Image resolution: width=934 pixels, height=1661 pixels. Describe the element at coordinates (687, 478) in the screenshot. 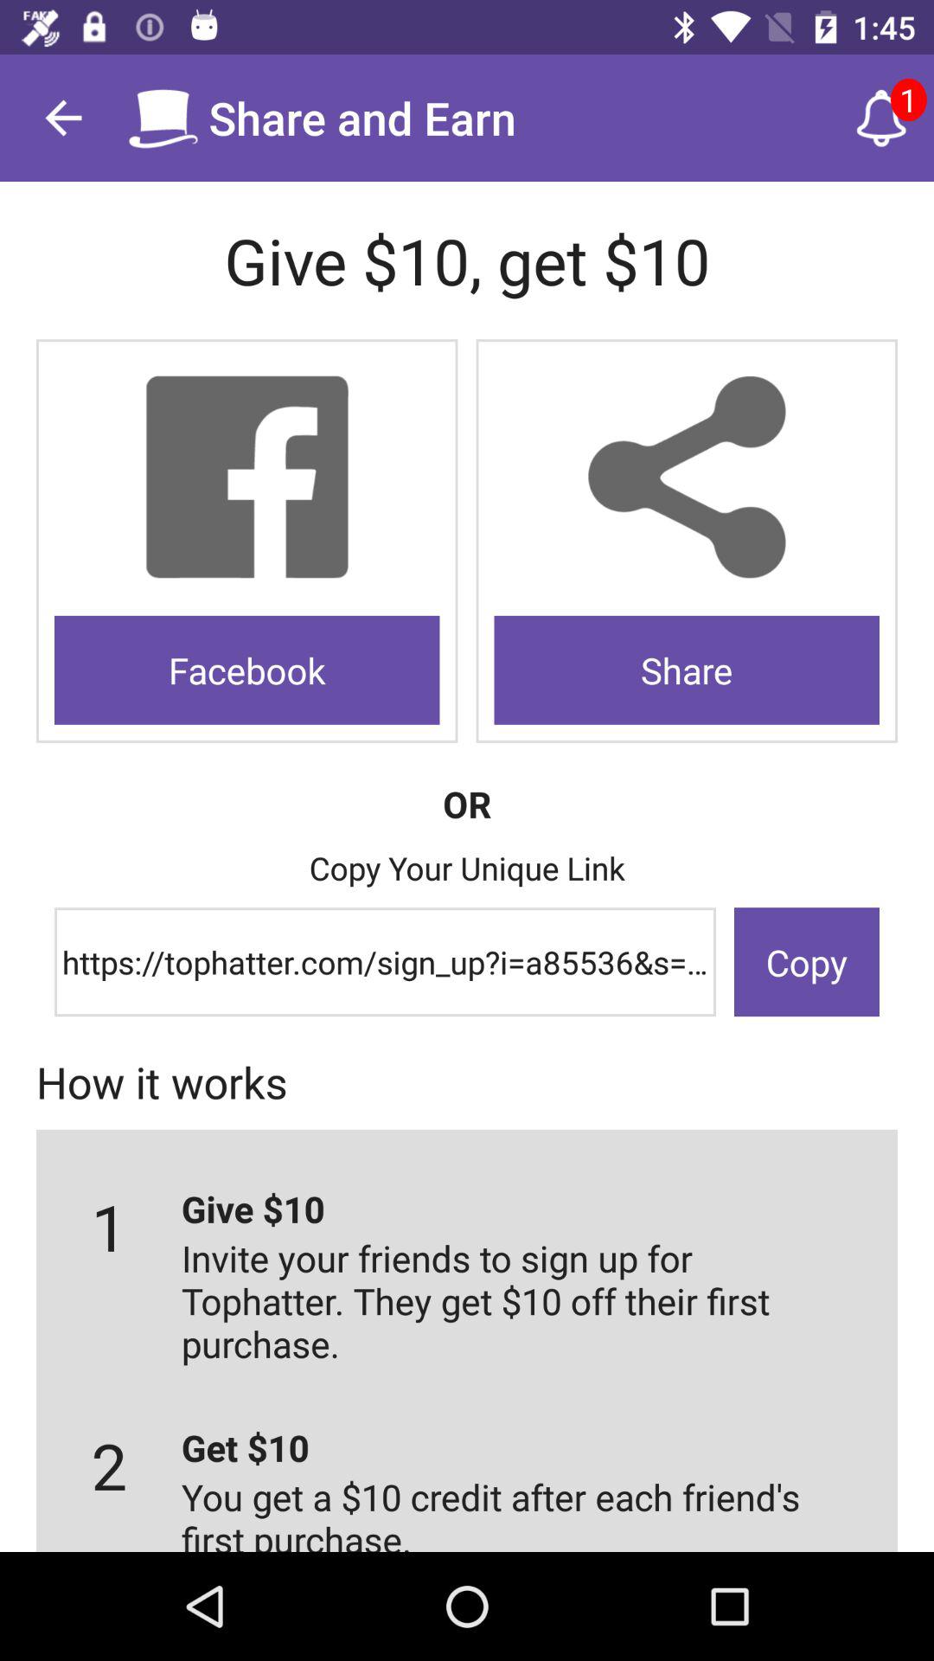

I see `click share` at that location.